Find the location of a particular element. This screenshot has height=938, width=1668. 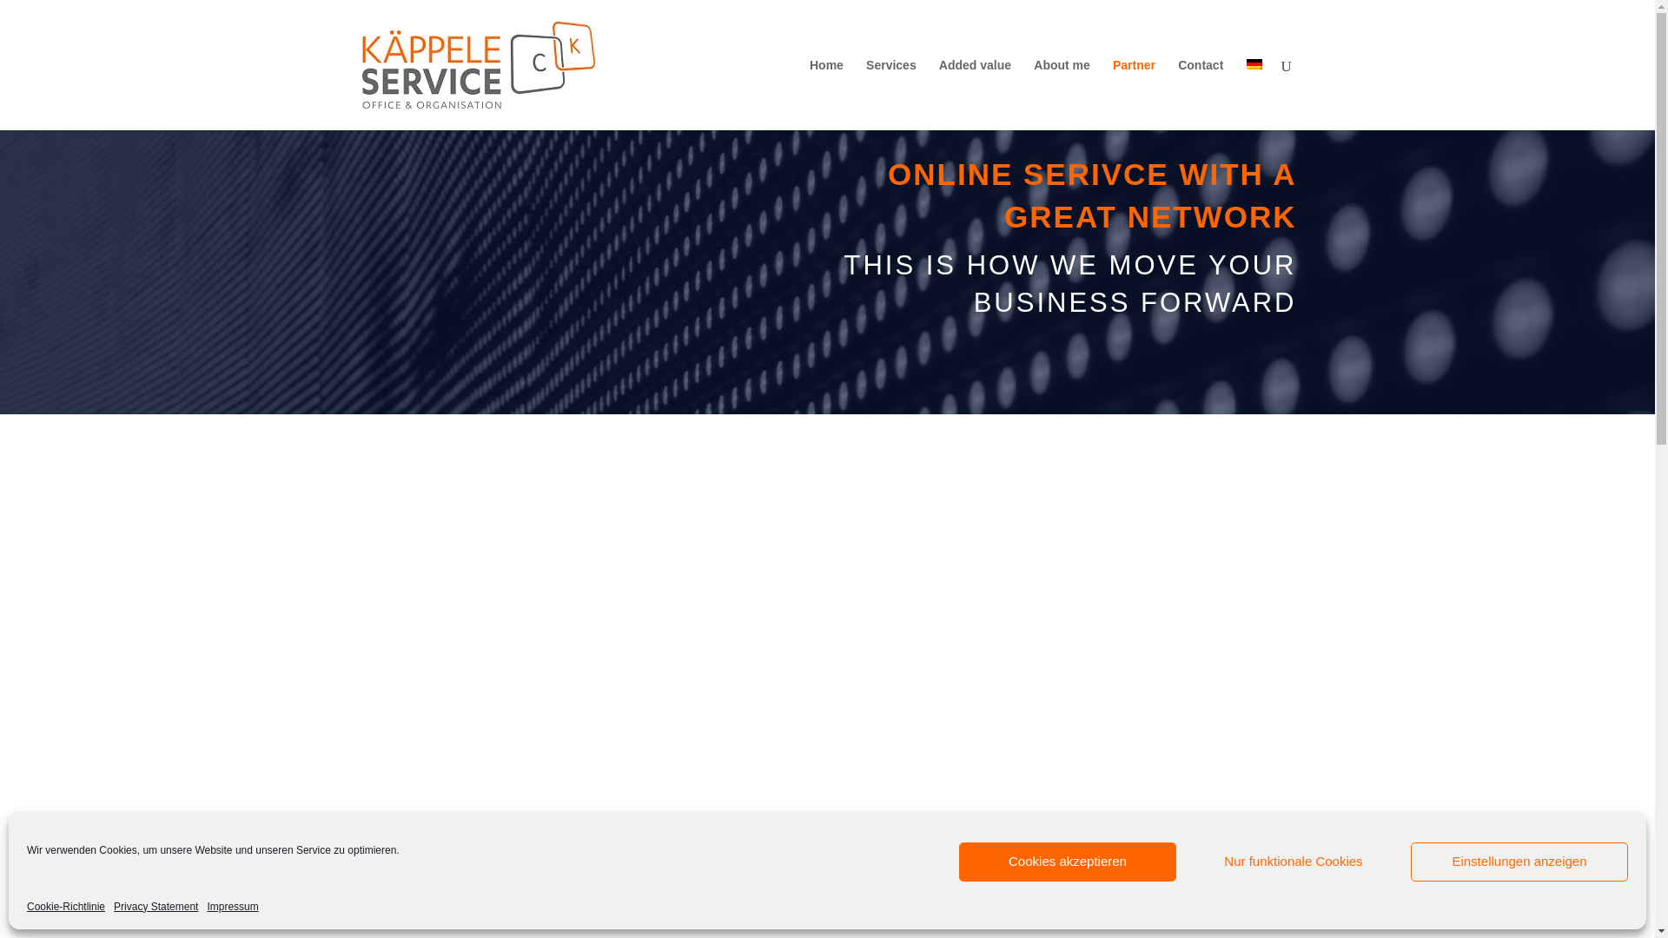

Cookie-Richtlinie is located at coordinates (65, 907).